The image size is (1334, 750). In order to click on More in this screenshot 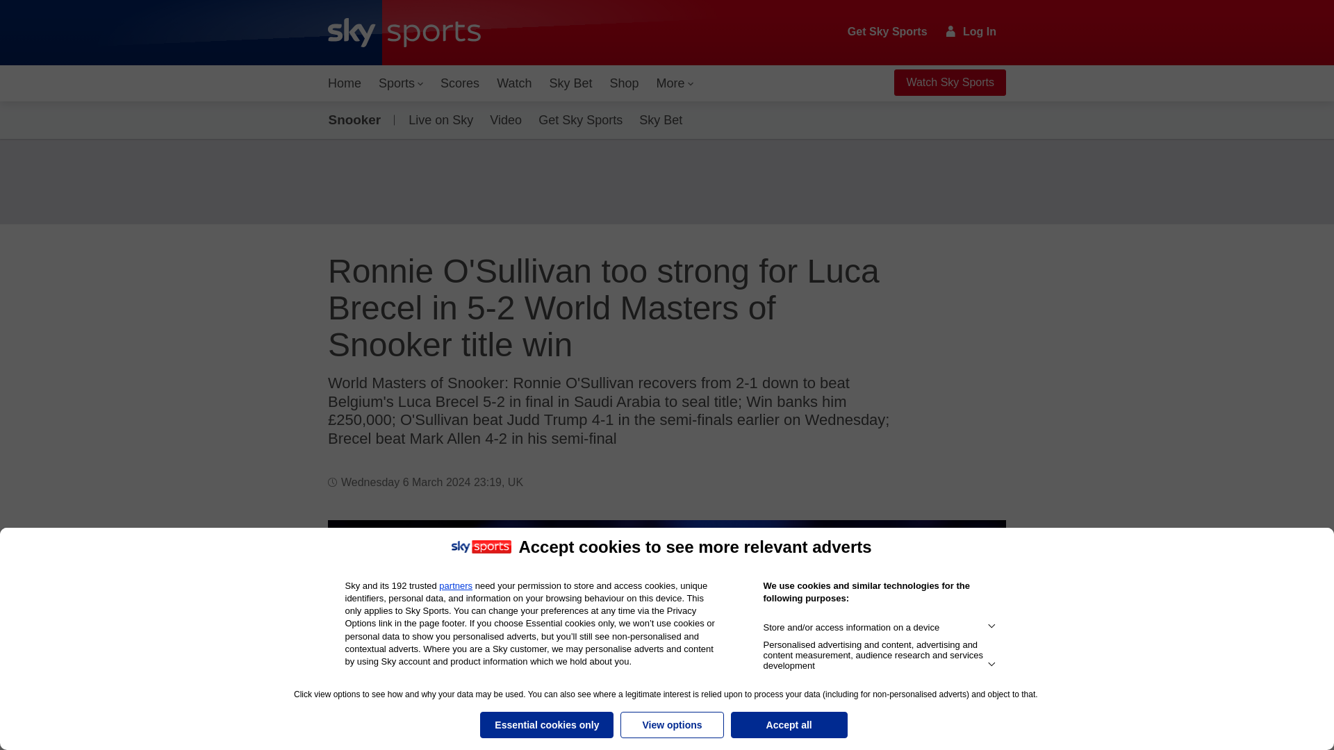, I will do `click(675, 83)`.